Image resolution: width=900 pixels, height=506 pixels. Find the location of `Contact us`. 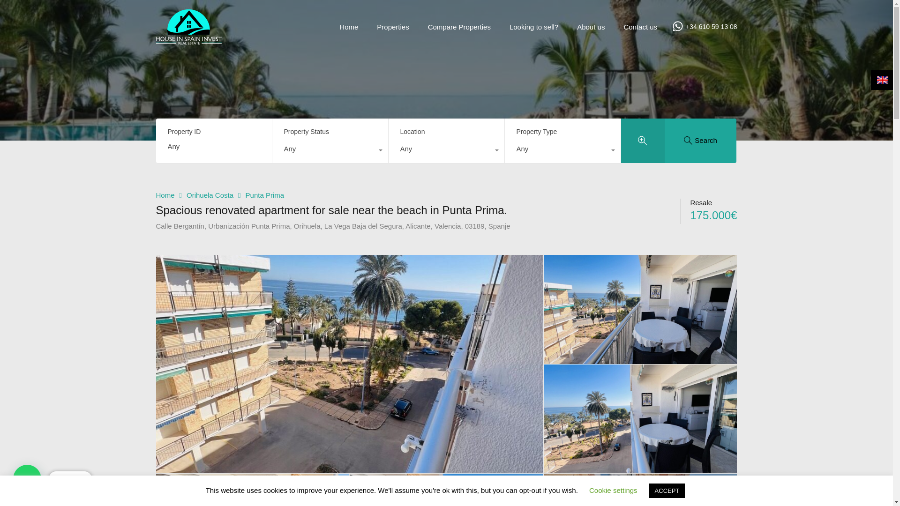

Contact us is located at coordinates (640, 27).